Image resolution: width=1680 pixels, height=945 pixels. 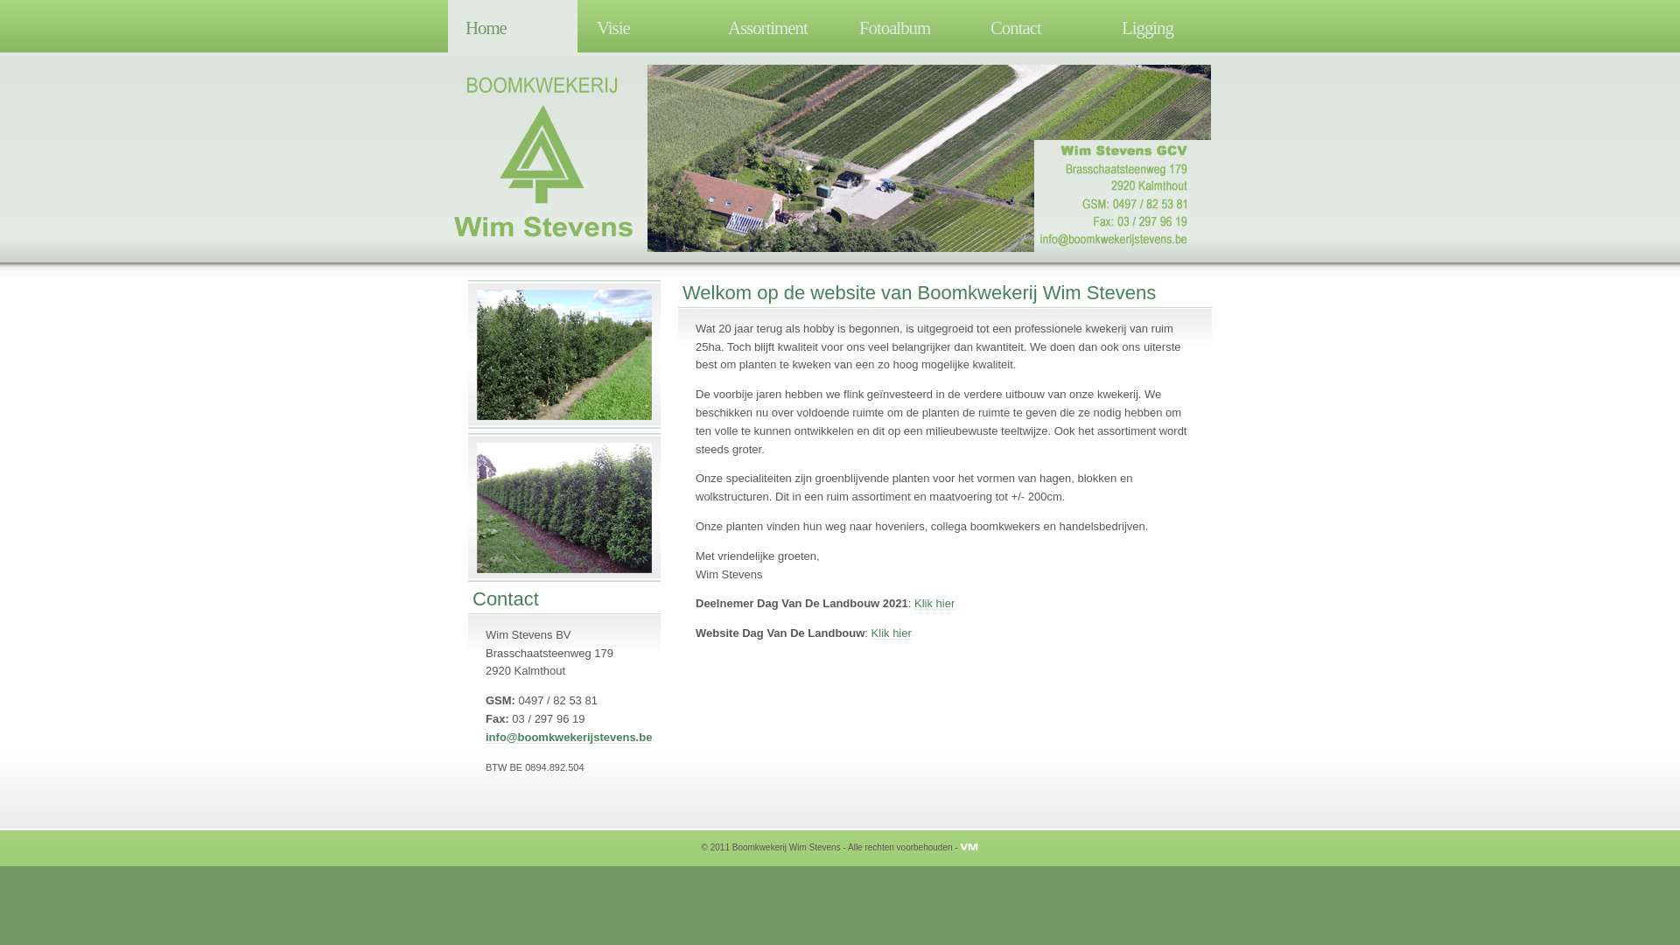 What do you see at coordinates (564, 357) in the screenshot?
I see `Ilex Aquifolium` at bounding box center [564, 357].